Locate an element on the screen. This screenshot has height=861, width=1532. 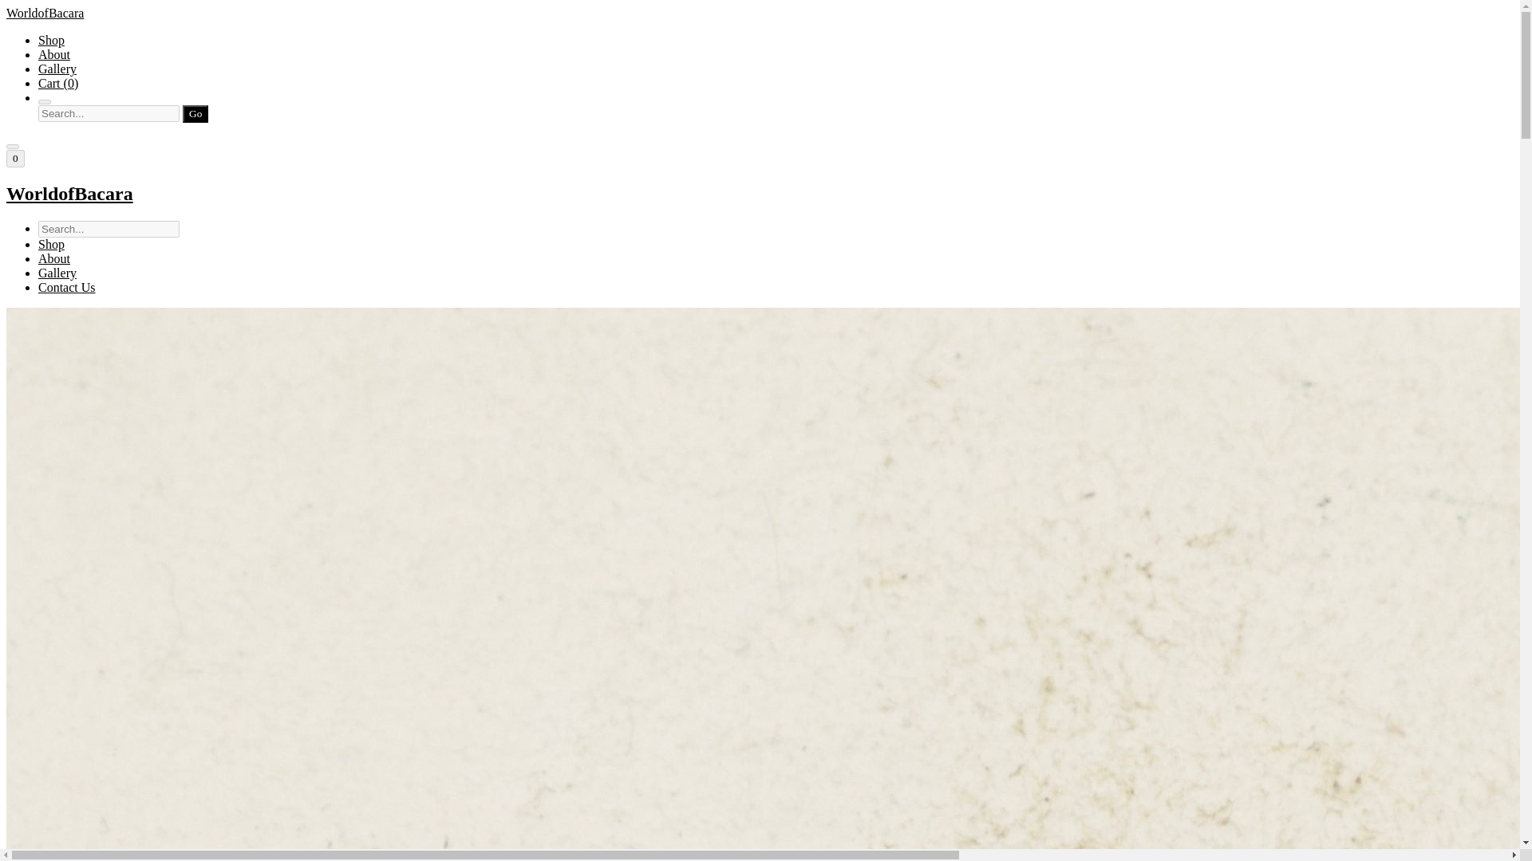
About is located at coordinates (54, 258).